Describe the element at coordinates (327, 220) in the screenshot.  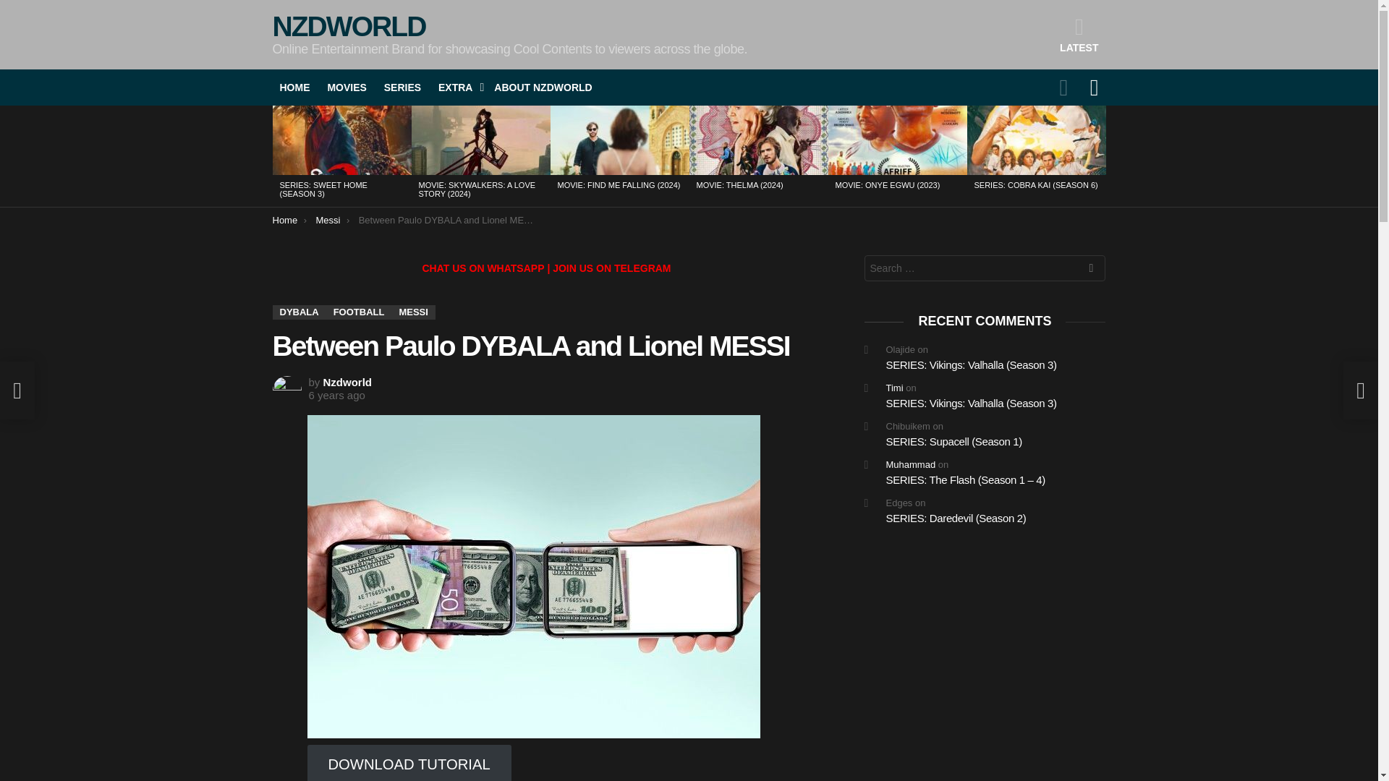
I see `Messi` at that location.